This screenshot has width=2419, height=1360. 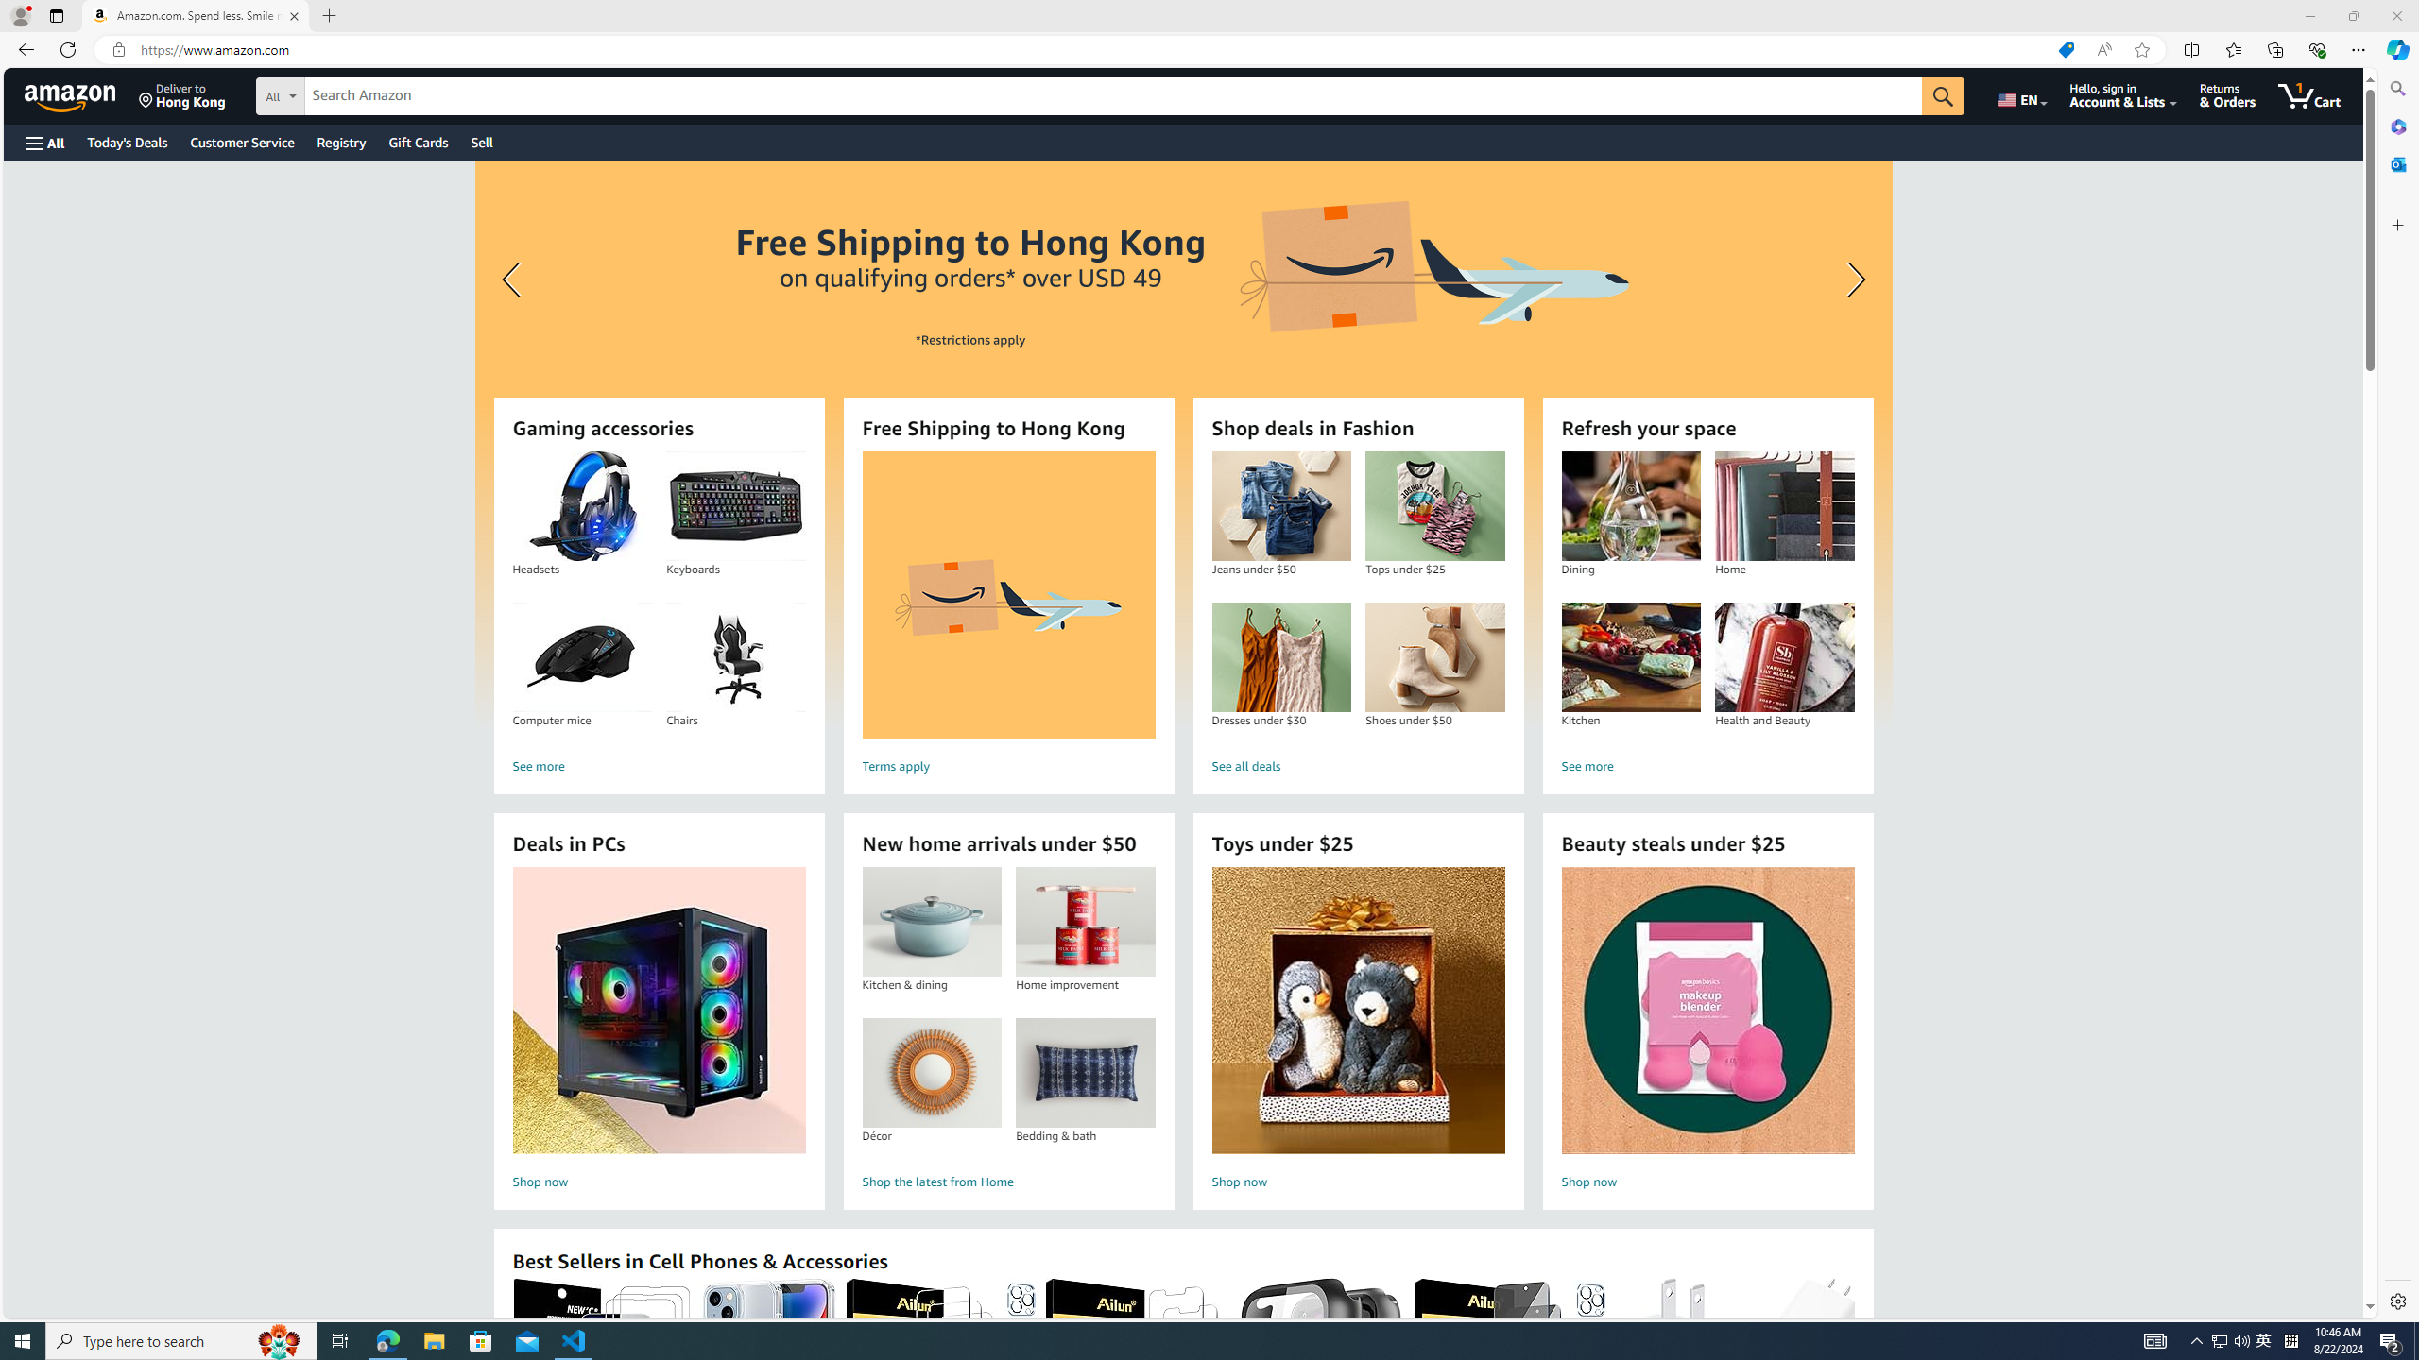 What do you see at coordinates (1085, 922) in the screenshot?
I see `Home improvement` at bounding box center [1085, 922].